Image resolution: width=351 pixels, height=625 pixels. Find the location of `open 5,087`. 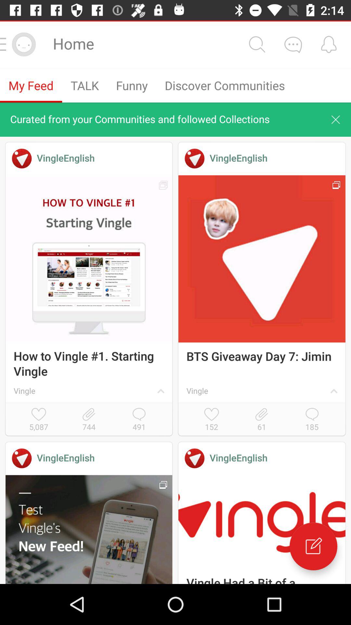

open 5,087 is located at coordinates (39, 420).